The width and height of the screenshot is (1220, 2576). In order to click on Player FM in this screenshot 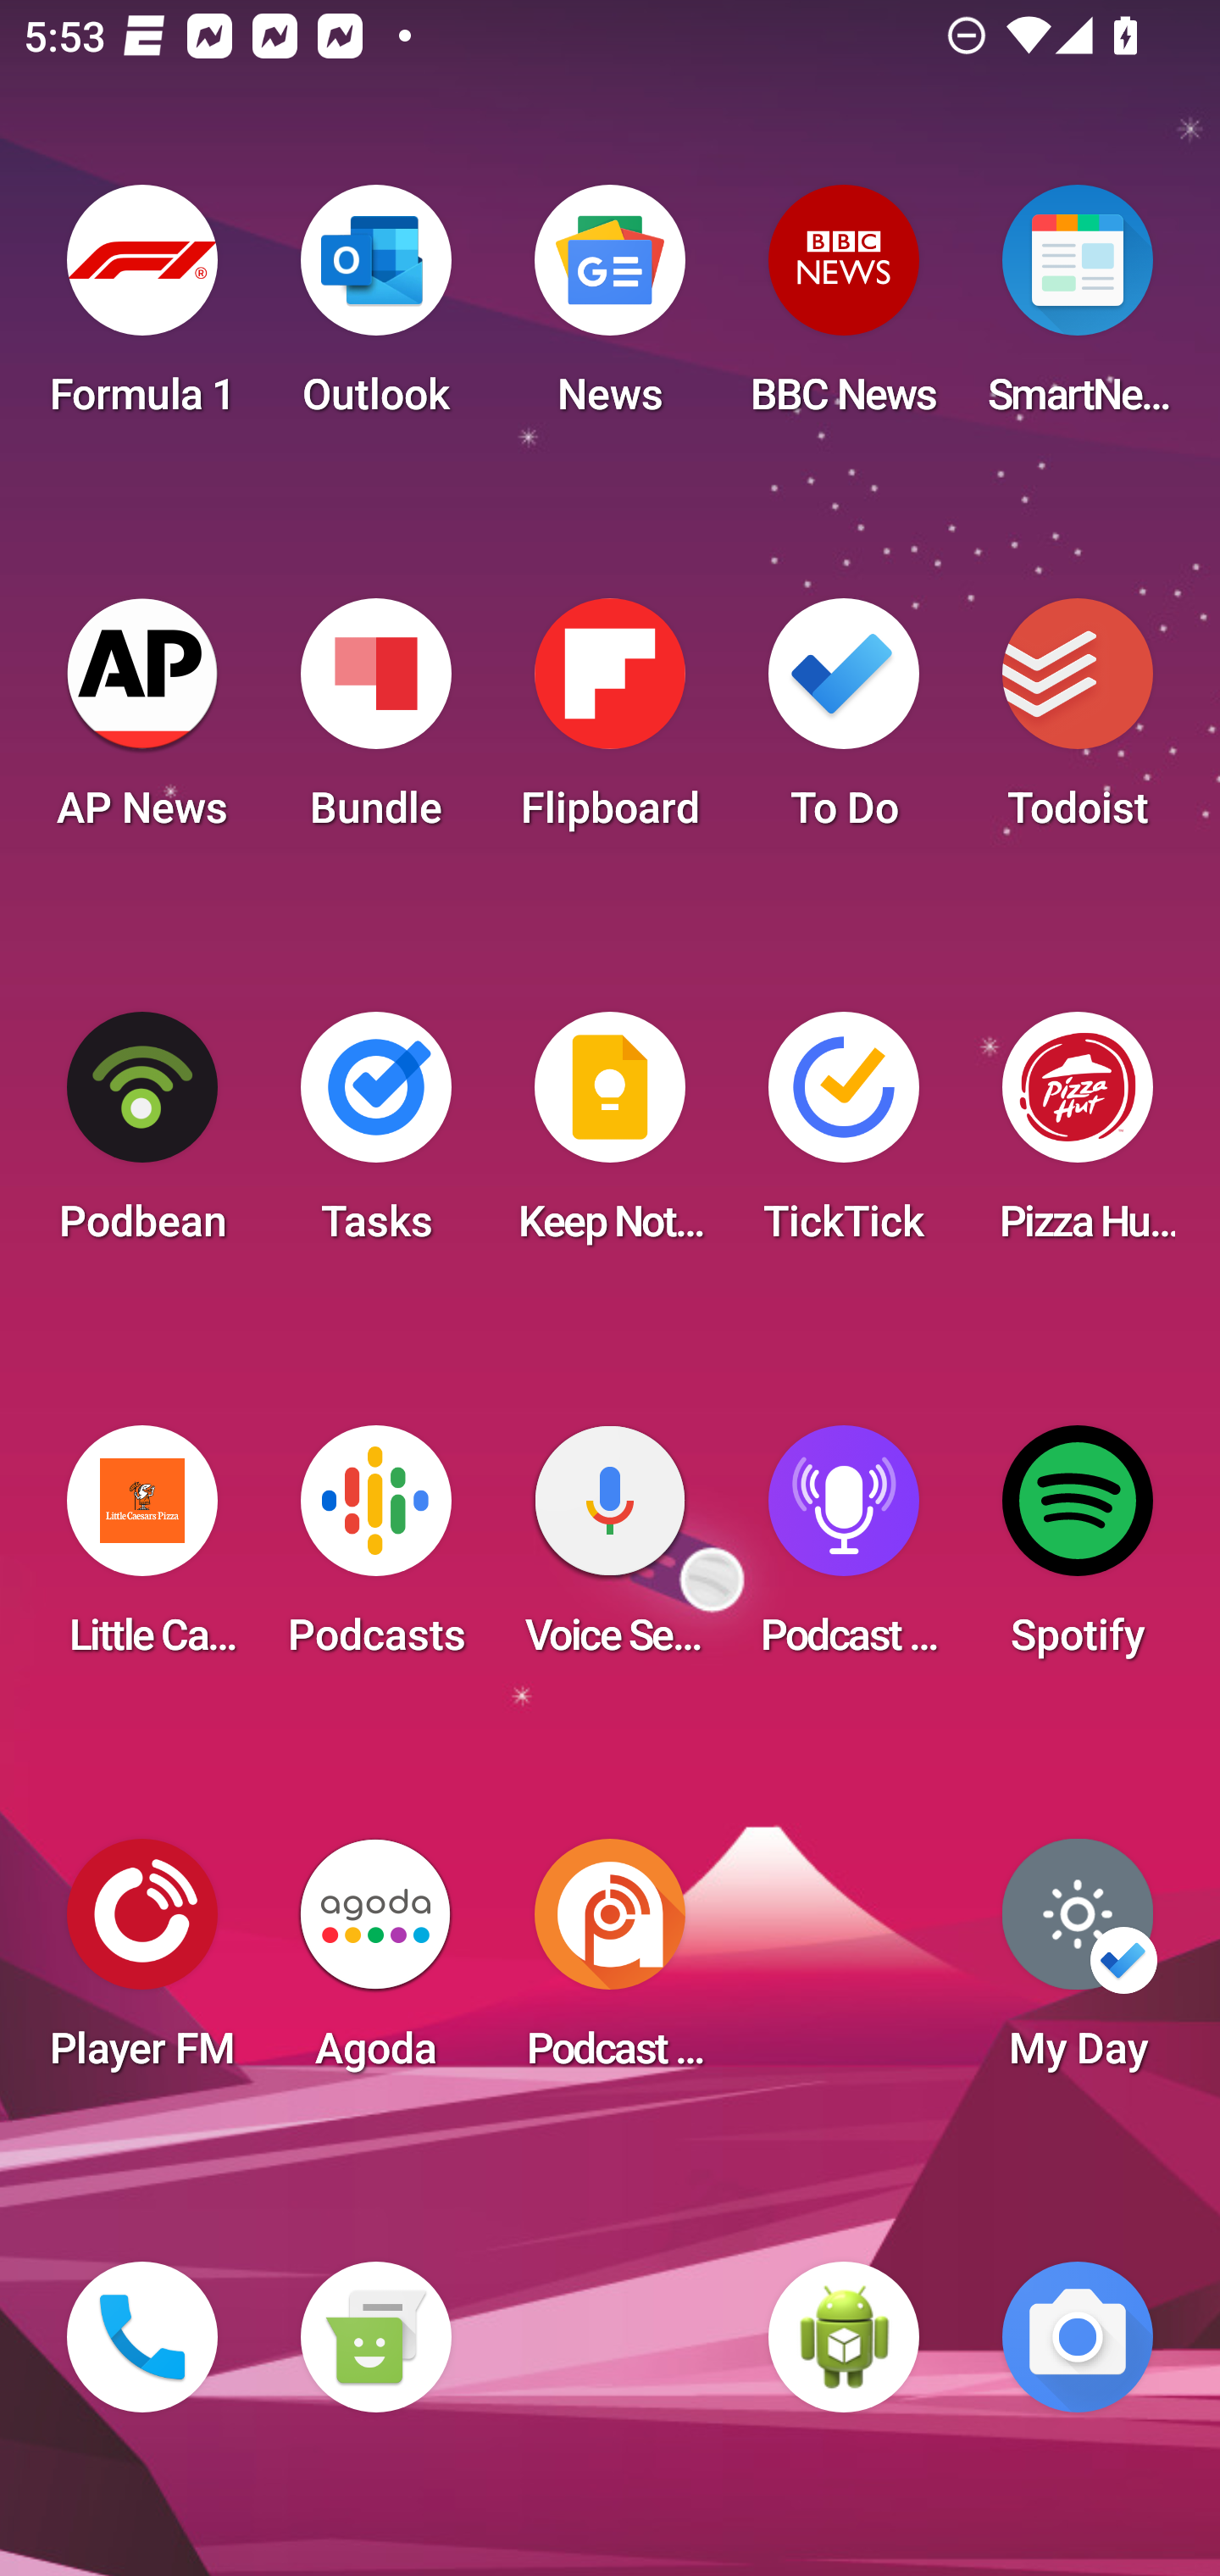, I will do `click(142, 1964)`.